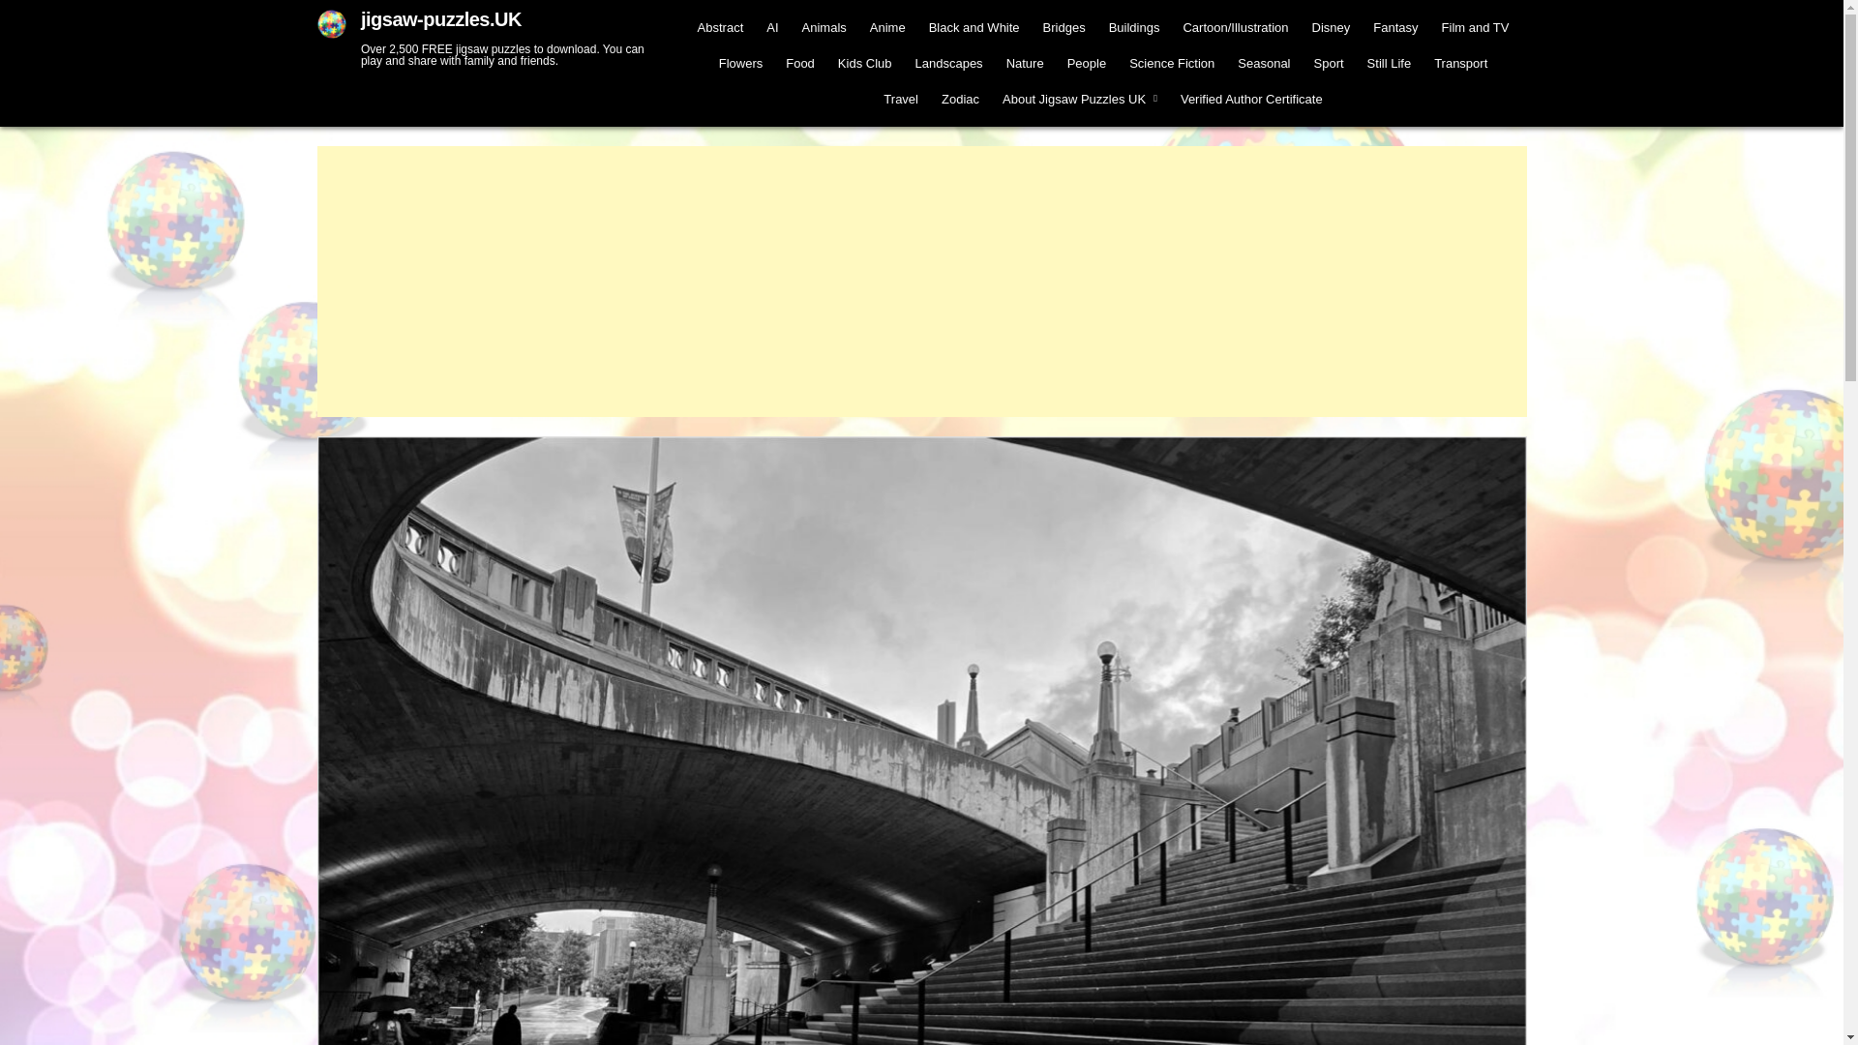  What do you see at coordinates (974, 27) in the screenshot?
I see `Black and White` at bounding box center [974, 27].